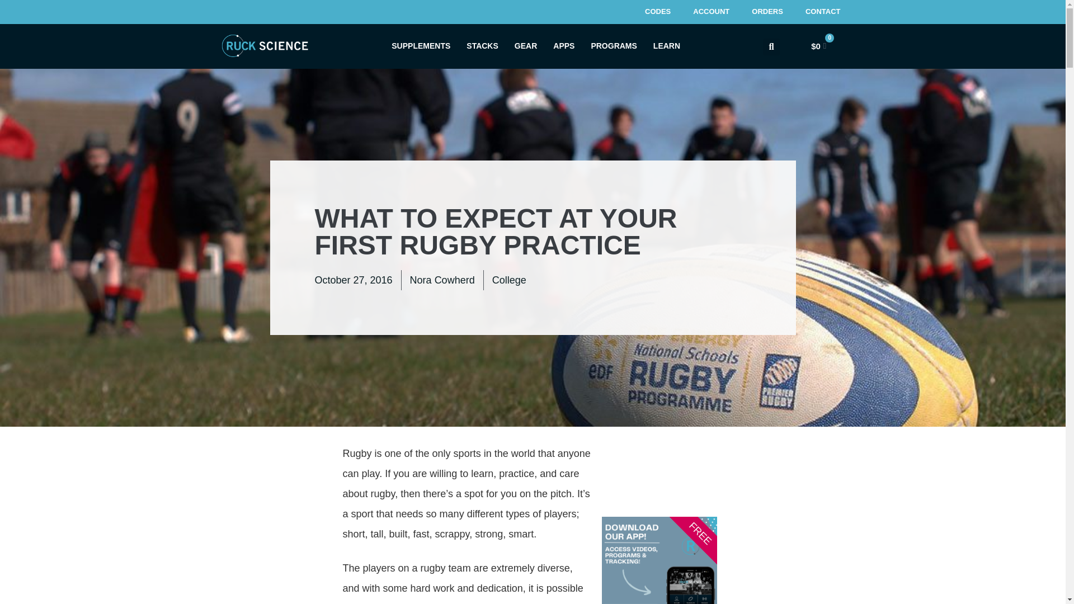  I want to click on CONTACT, so click(823, 12).